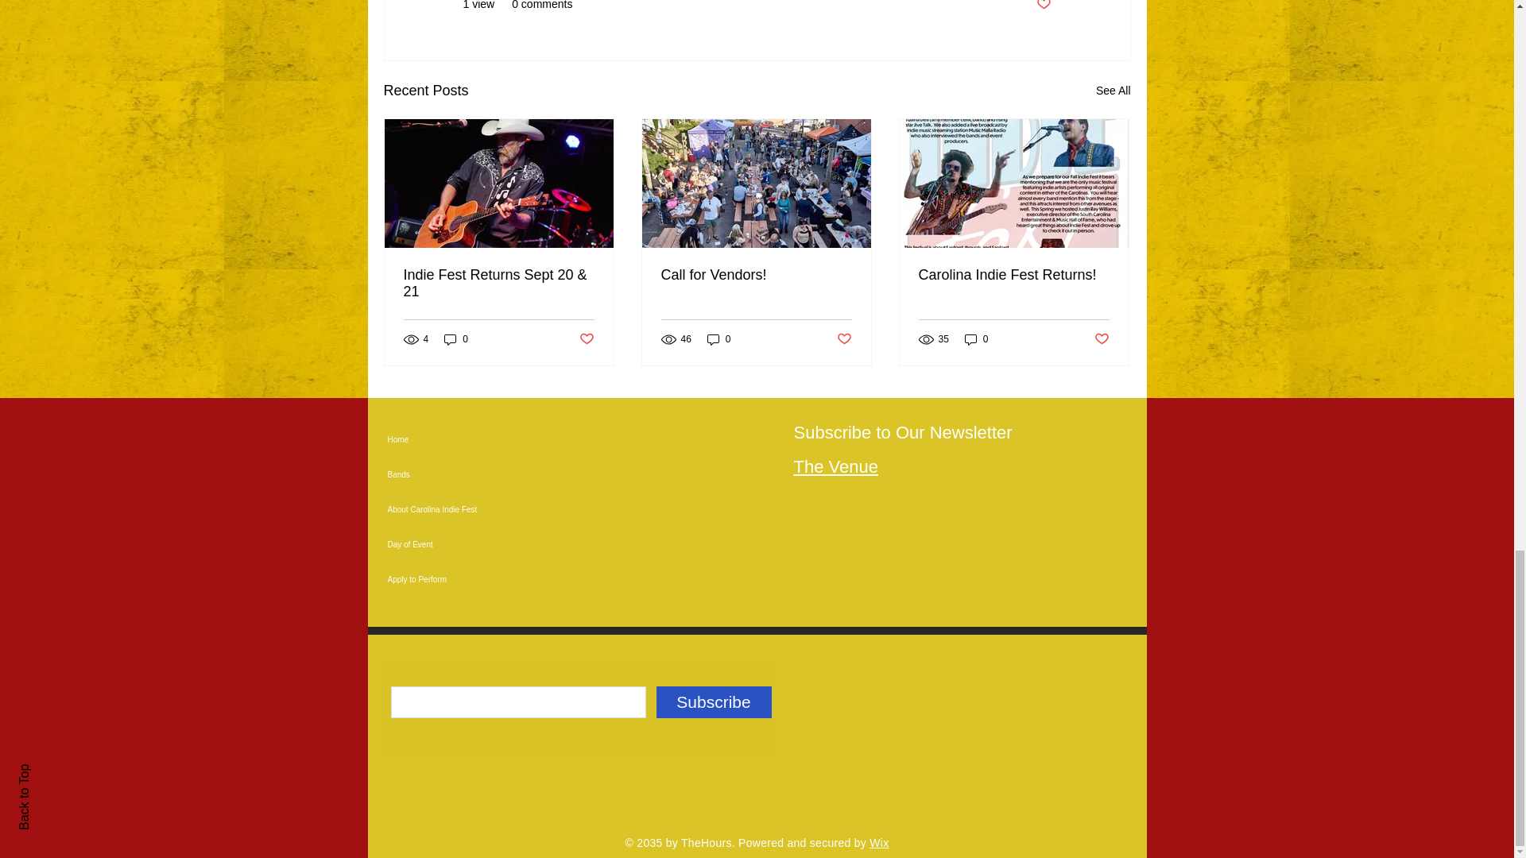 This screenshot has width=1526, height=858. Describe the element at coordinates (1043, 6) in the screenshot. I see `Post not marked as liked` at that location.